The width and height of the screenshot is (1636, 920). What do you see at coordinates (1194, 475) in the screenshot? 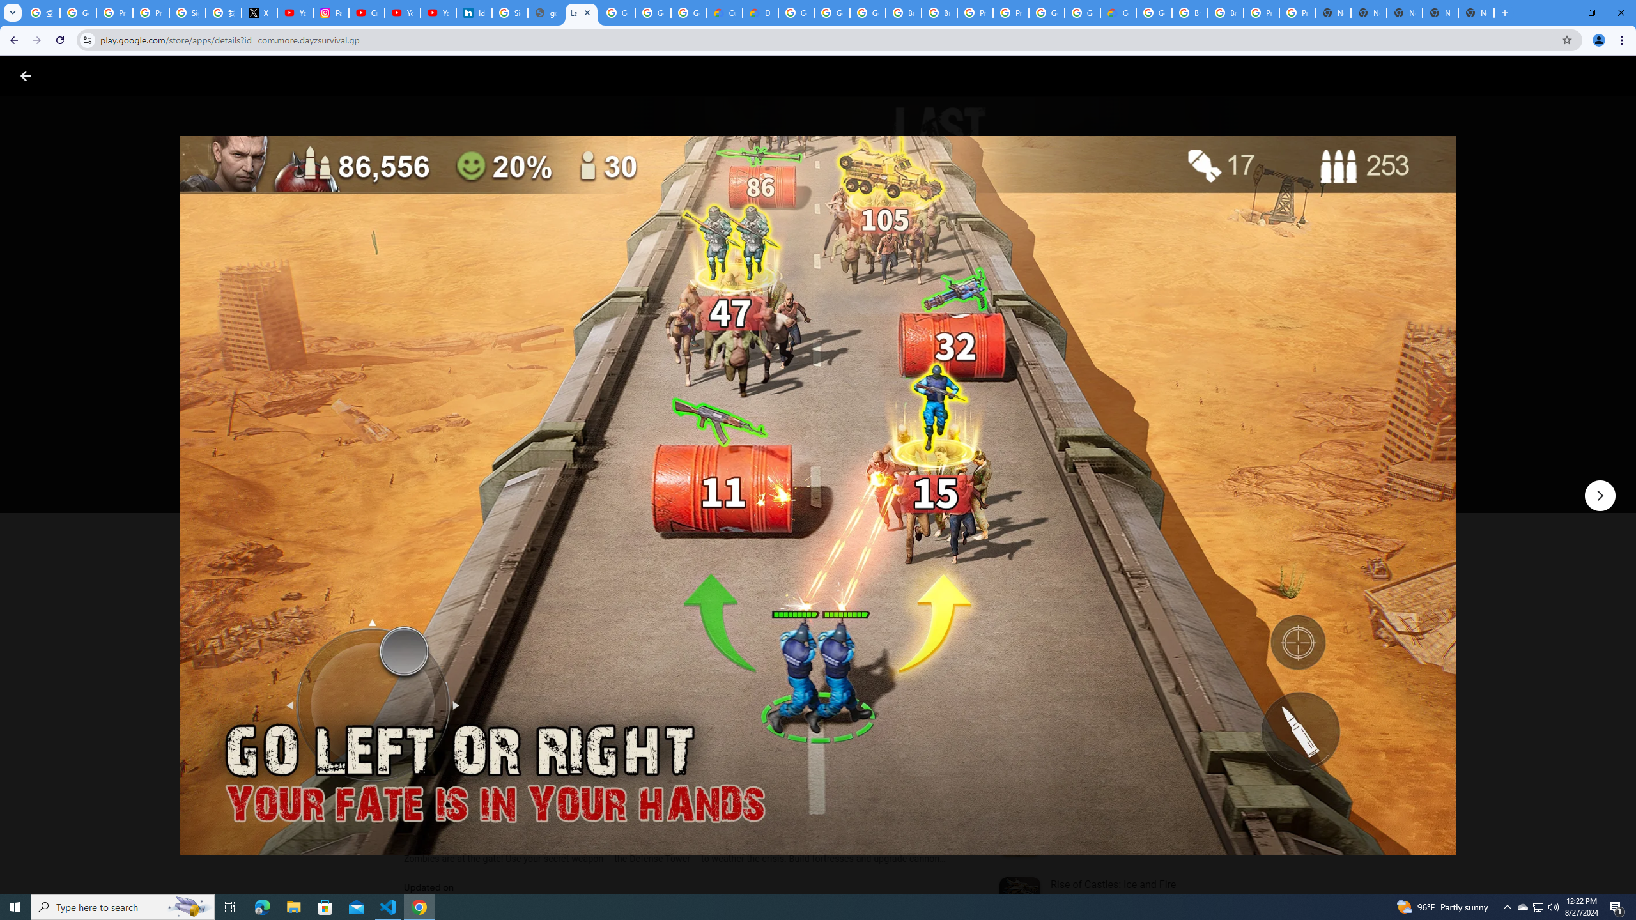
I see `Play trailer` at bounding box center [1194, 475].